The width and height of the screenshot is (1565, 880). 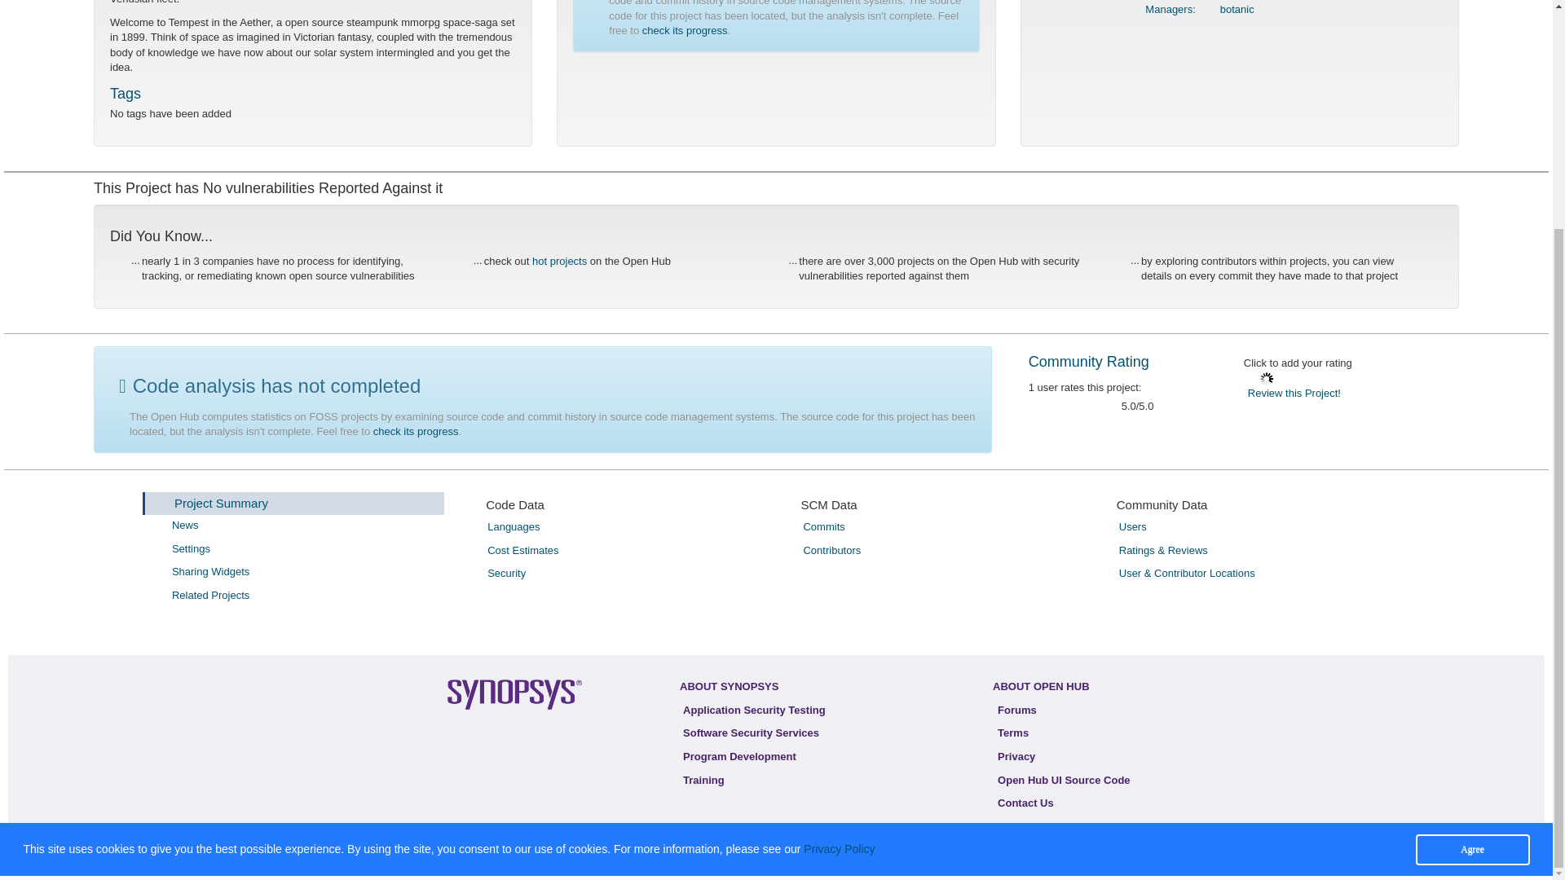 What do you see at coordinates (220, 504) in the screenshot?
I see `Project Summary` at bounding box center [220, 504].